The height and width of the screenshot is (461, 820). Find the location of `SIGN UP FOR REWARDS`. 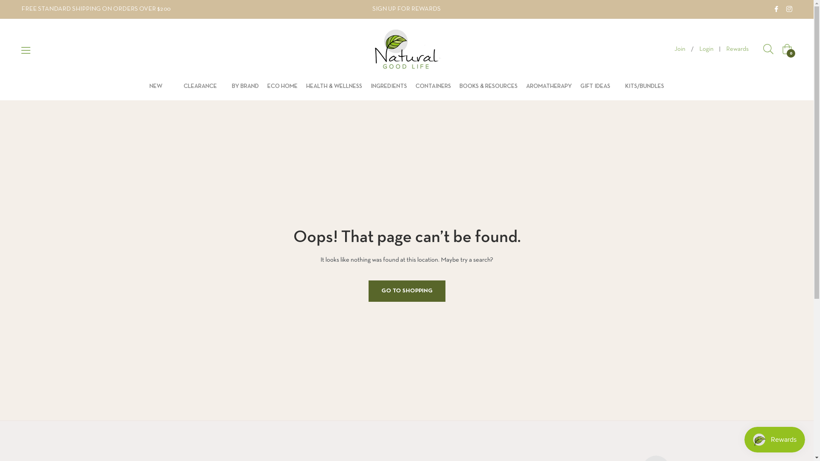

SIGN UP FOR REWARDS is located at coordinates (407, 9).